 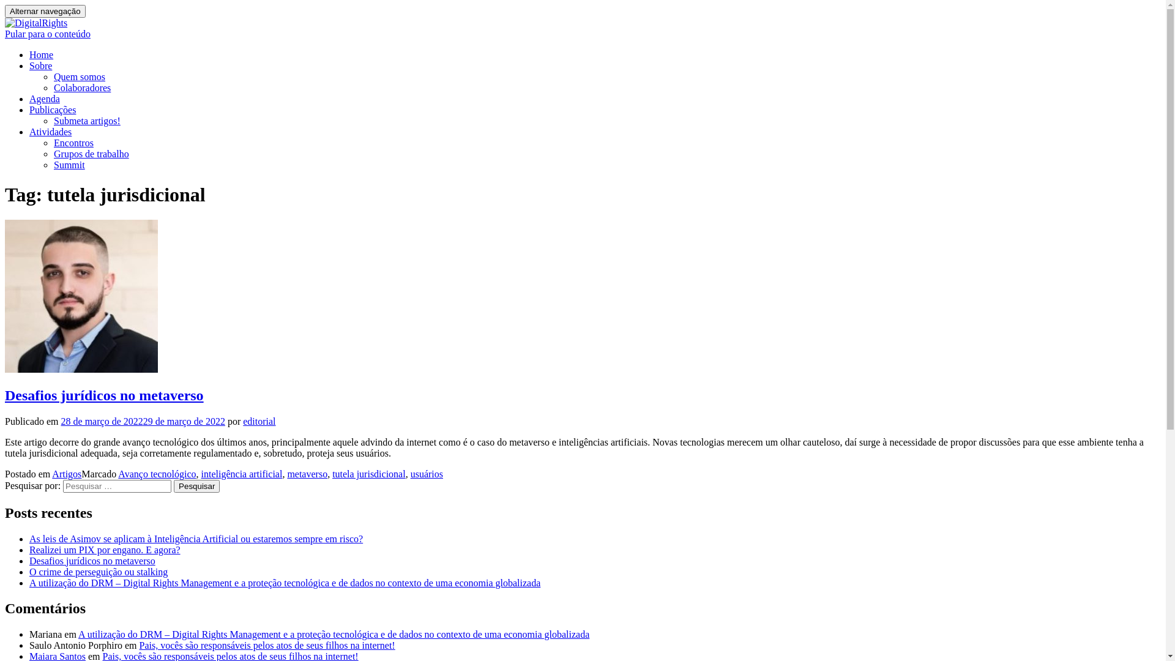 What do you see at coordinates (73, 143) in the screenshot?
I see `Encontros` at bounding box center [73, 143].